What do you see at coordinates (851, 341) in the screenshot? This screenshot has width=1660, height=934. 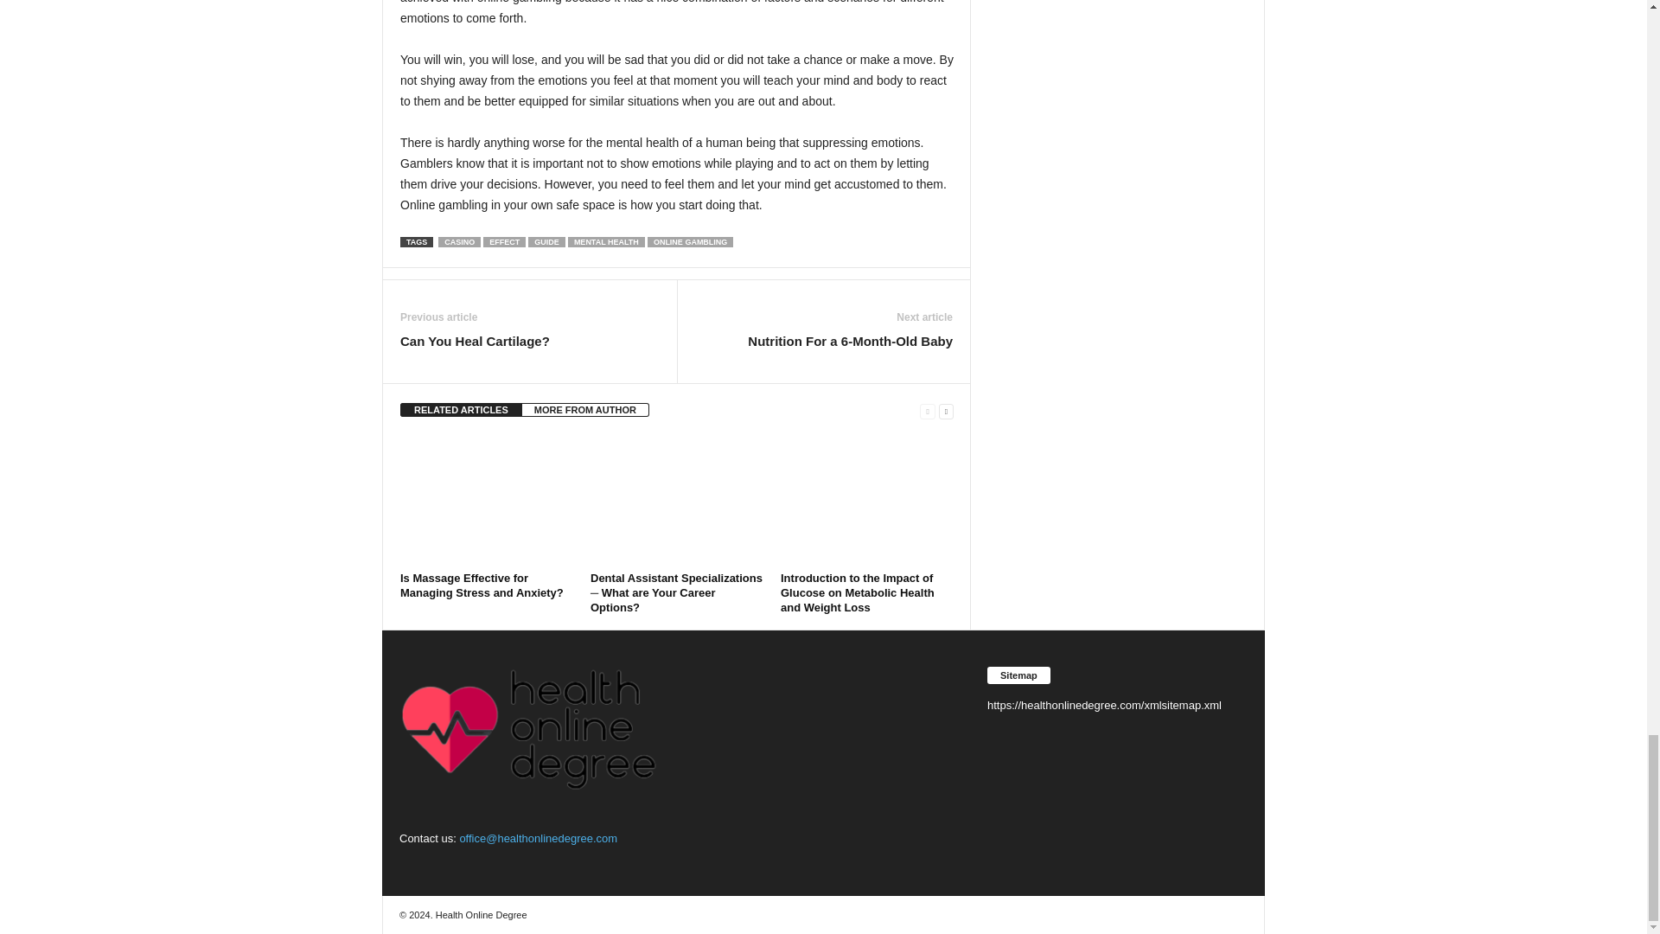 I see `Nutrition For a 6-Month-Old Baby` at bounding box center [851, 341].